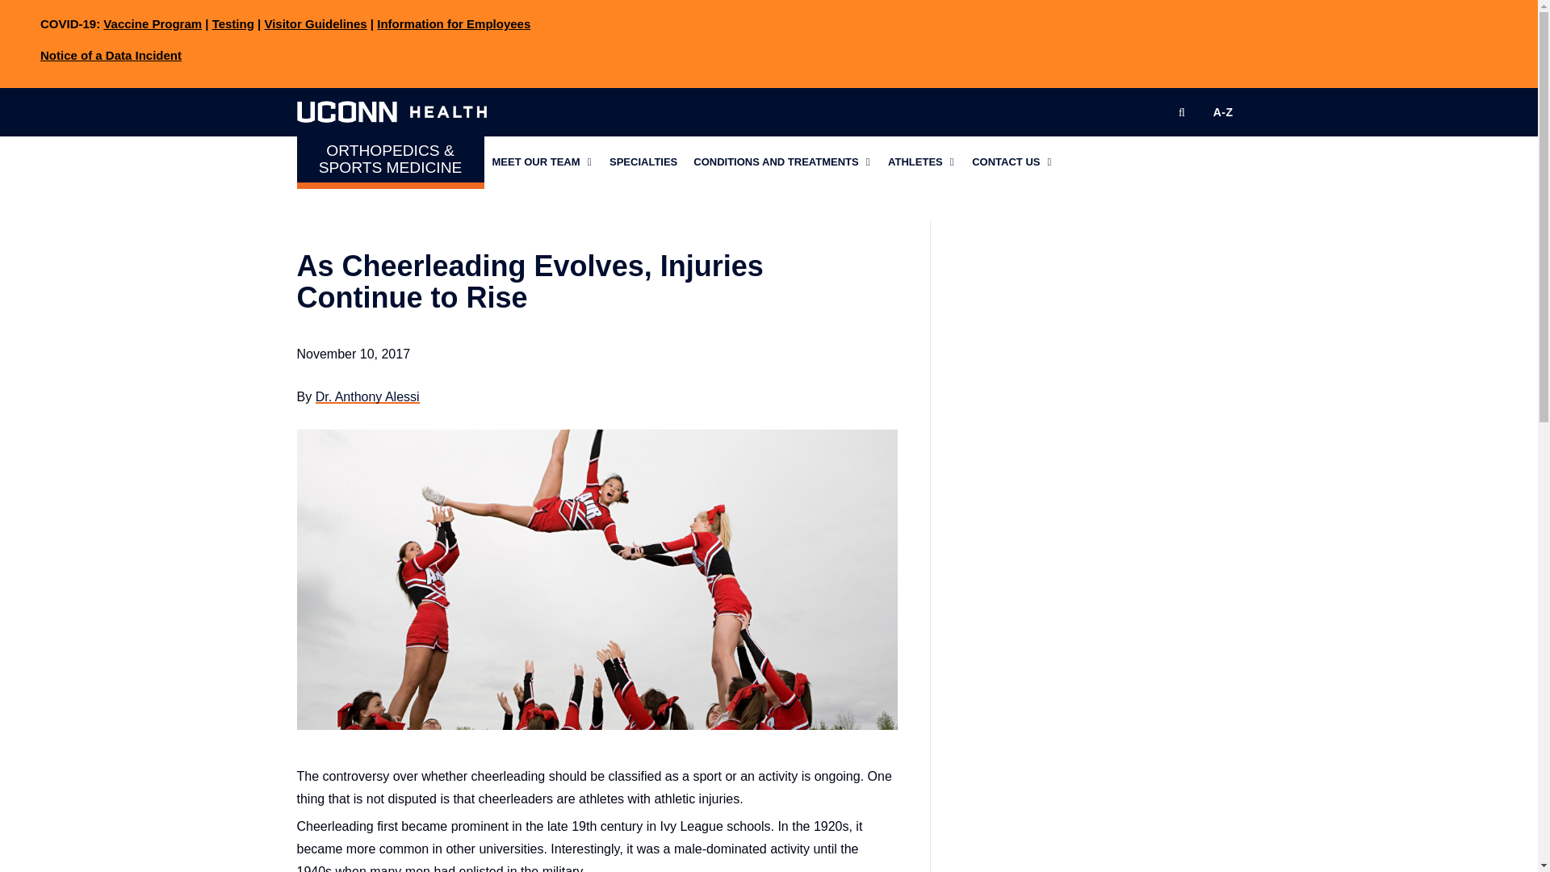 The height and width of the screenshot is (872, 1550). Describe the element at coordinates (922, 161) in the screenshot. I see `ATHLETES` at that location.